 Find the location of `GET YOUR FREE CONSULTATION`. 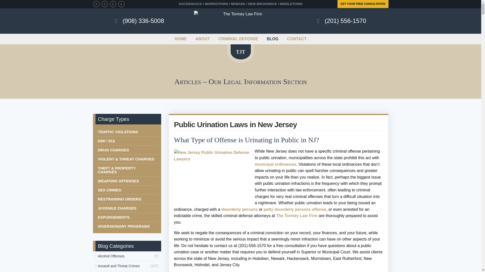

GET YOUR FREE CONSULTATION is located at coordinates (363, 4).